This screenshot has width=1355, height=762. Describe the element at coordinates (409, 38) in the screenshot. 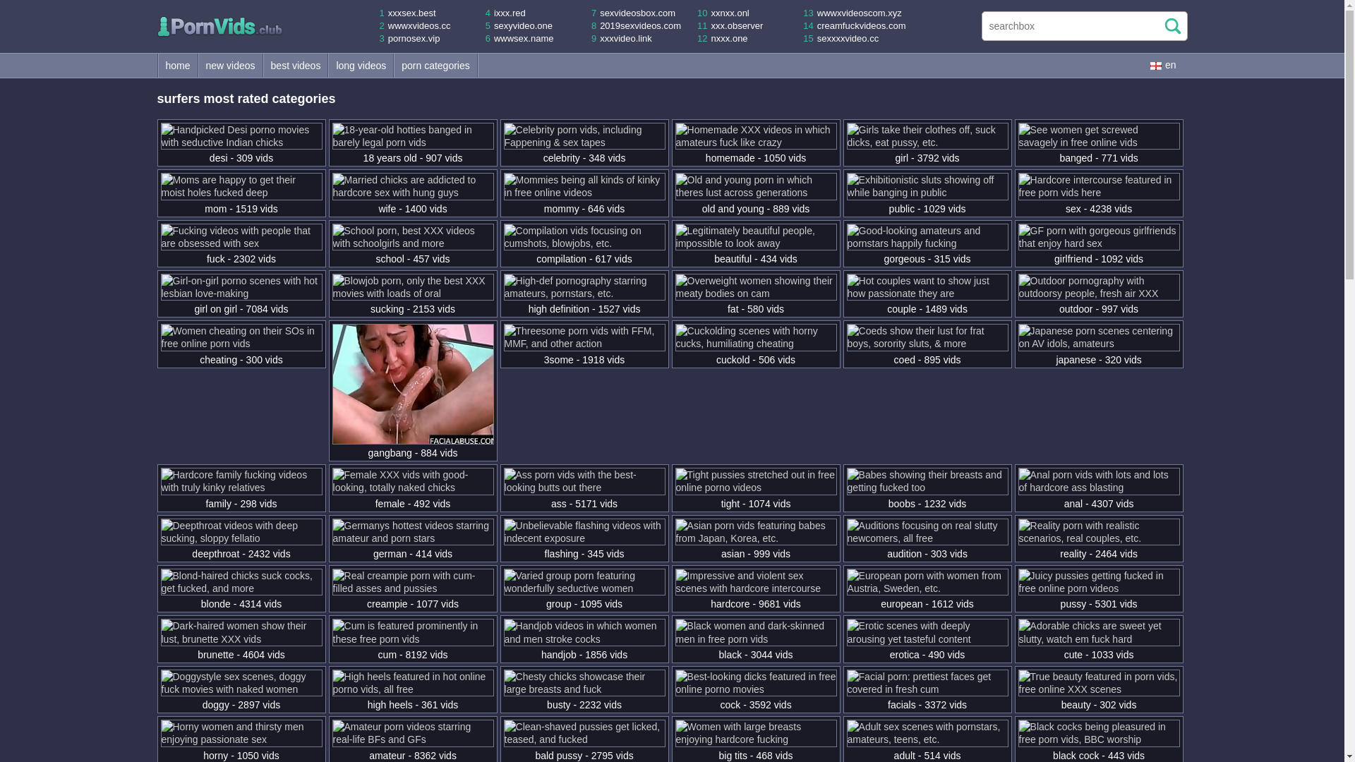

I see `3pornosex.vip` at that location.